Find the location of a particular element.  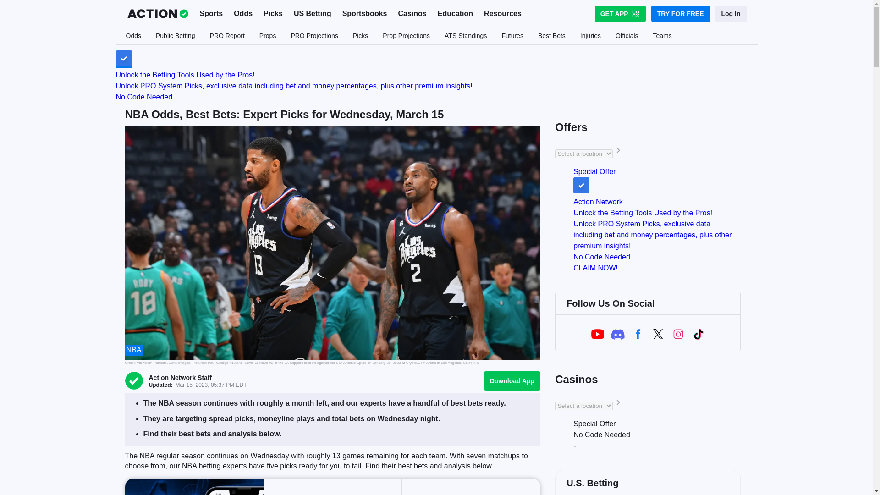

ATS Standings is located at coordinates (466, 36).